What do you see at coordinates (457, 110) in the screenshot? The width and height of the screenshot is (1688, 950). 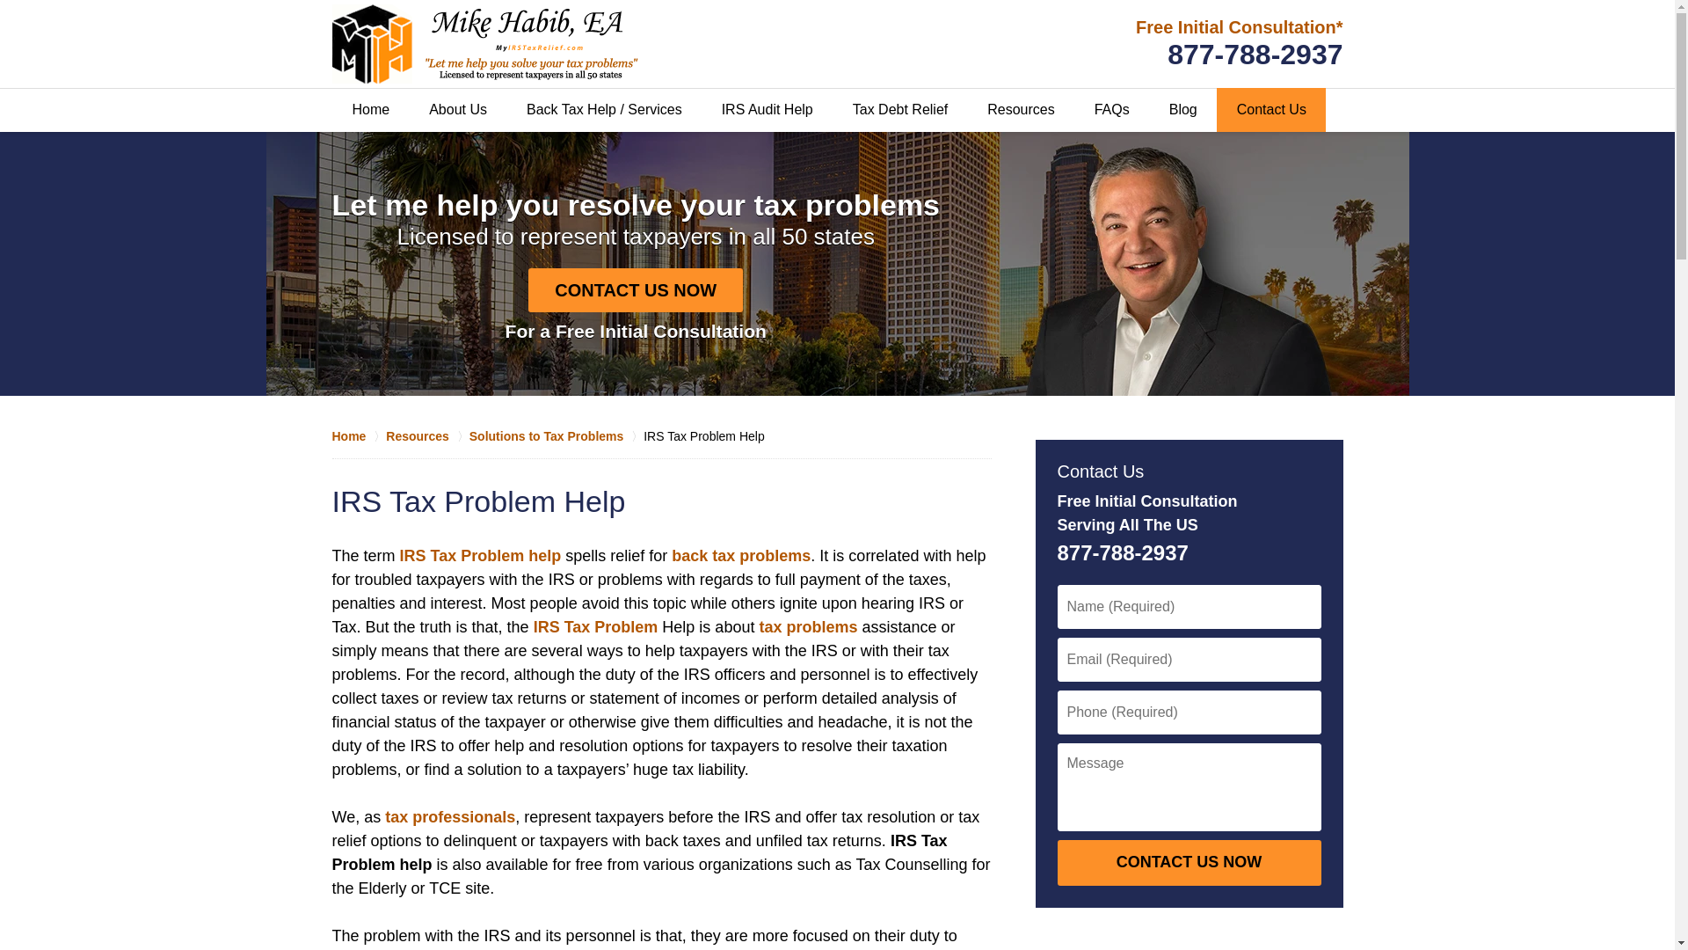 I see `About Us` at bounding box center [457, 110].